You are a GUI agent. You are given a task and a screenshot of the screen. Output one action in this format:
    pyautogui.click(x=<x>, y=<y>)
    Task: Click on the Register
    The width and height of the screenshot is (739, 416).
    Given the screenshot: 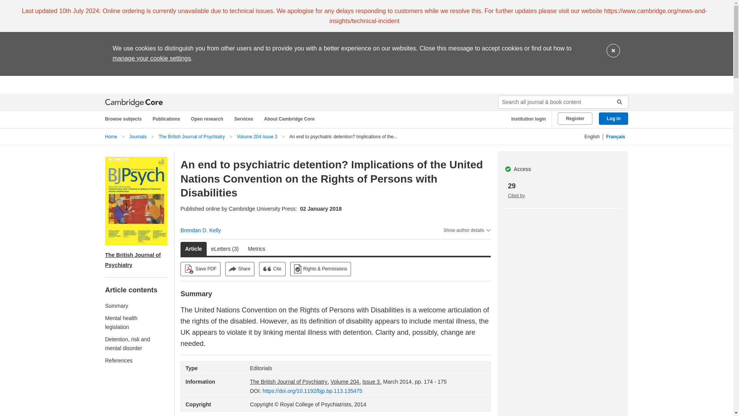 What is the action you would take?
    pyautogui.click(x=575, y=119)
    